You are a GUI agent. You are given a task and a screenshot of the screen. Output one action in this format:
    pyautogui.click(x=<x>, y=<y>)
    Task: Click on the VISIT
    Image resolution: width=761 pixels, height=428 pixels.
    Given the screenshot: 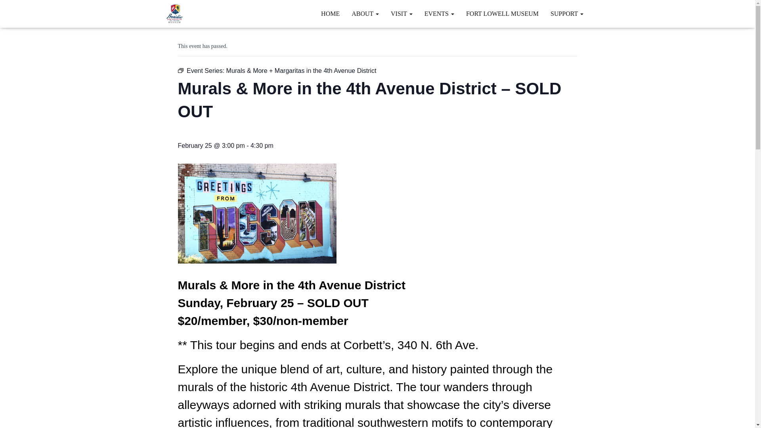 What is the action you would take?
    pyautogui.click(x=402, y=13)
    